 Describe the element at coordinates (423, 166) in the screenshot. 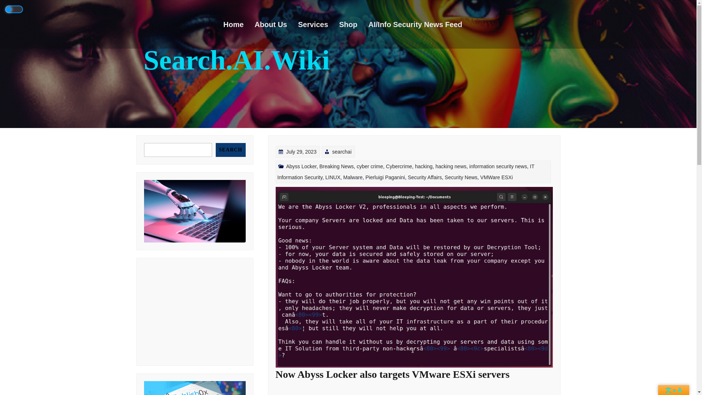

I see `hacking` at that location.